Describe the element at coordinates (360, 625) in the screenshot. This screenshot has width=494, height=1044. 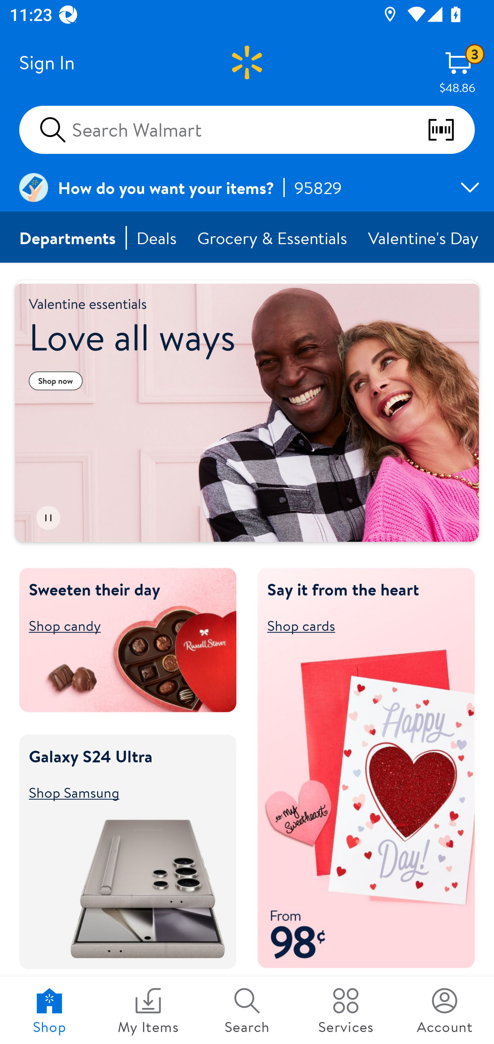
I see `Shop cards Shop cards Say it from the heart` at that location.